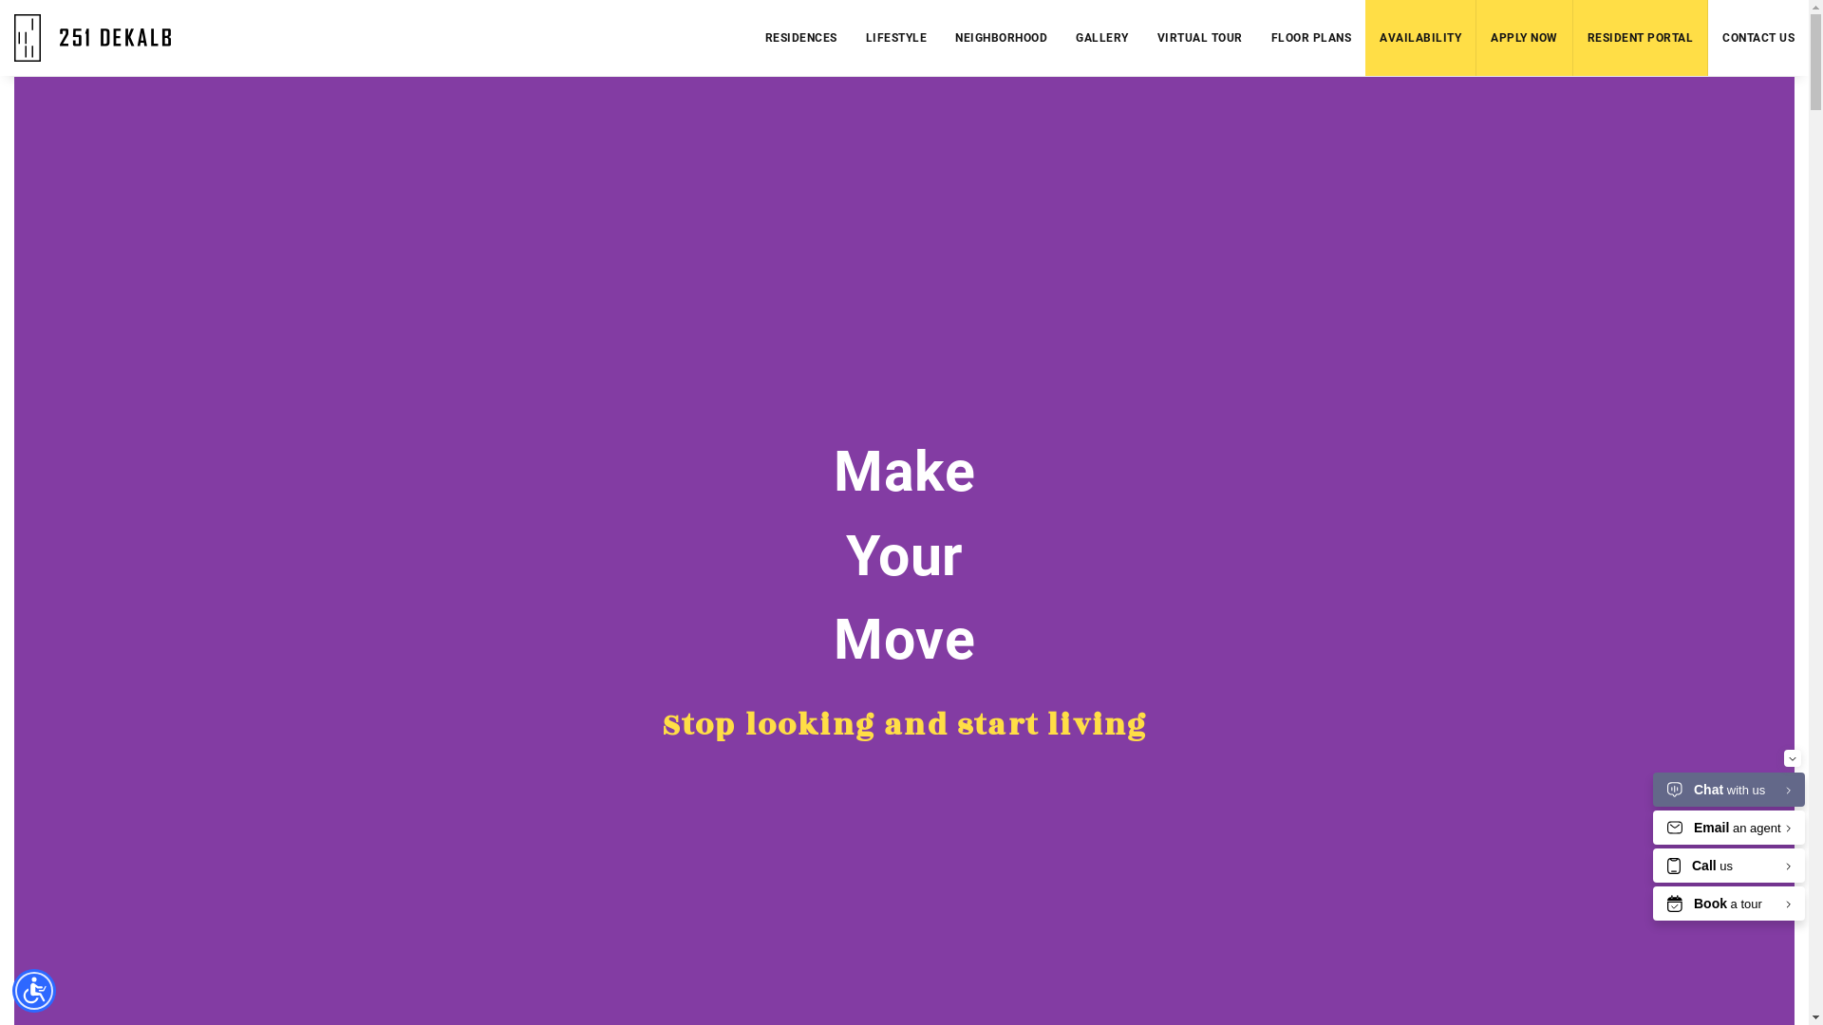  What do you see at coordinates (1102, 38) in the screenshot?
I see `GALLERY` at bounding box center [1102, 38].